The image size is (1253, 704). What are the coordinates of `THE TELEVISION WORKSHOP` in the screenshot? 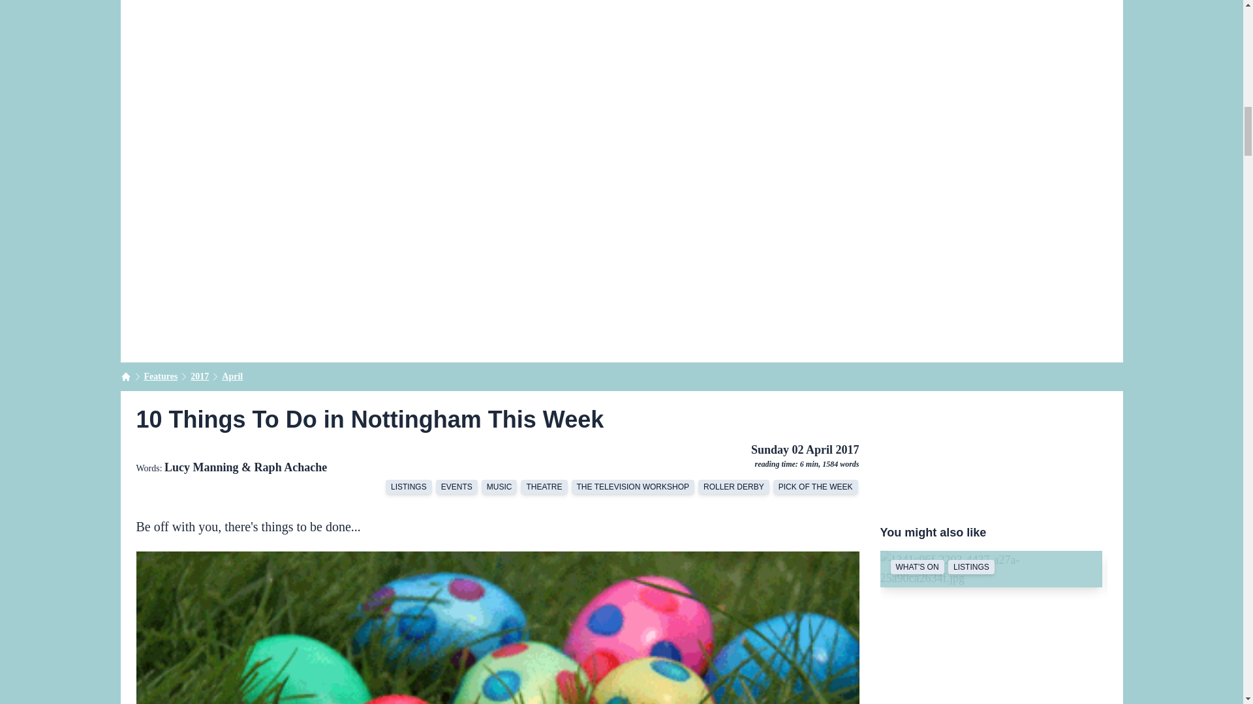 It's located at (632, 486).